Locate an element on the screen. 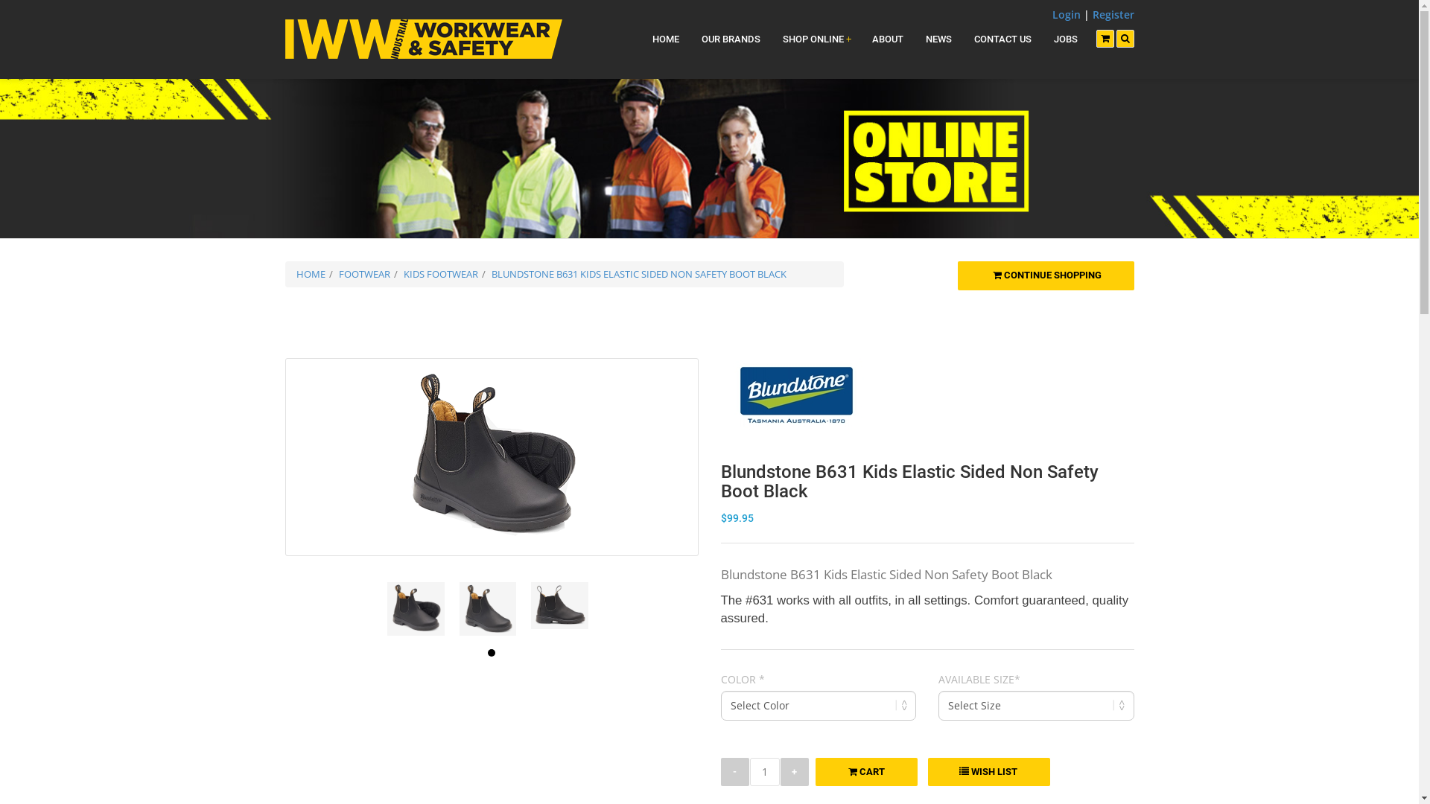 The width and height of the screenshot is (1430, 804). HOME is located at coordinates (665, 39).